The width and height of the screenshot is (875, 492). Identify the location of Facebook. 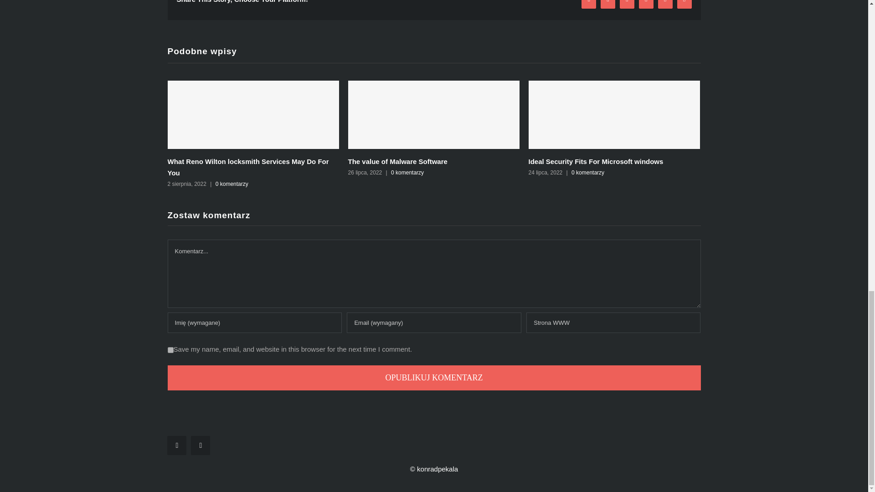
(589, 5).